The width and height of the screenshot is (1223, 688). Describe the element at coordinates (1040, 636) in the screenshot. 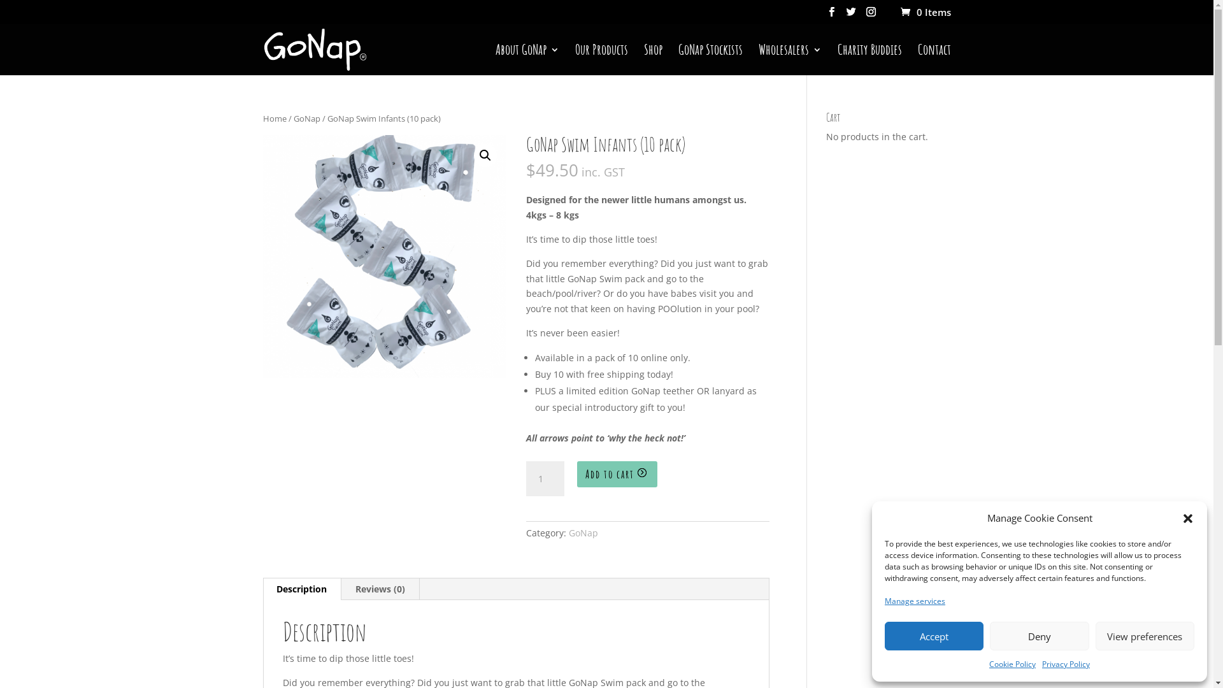

I see `Deny` at that location.